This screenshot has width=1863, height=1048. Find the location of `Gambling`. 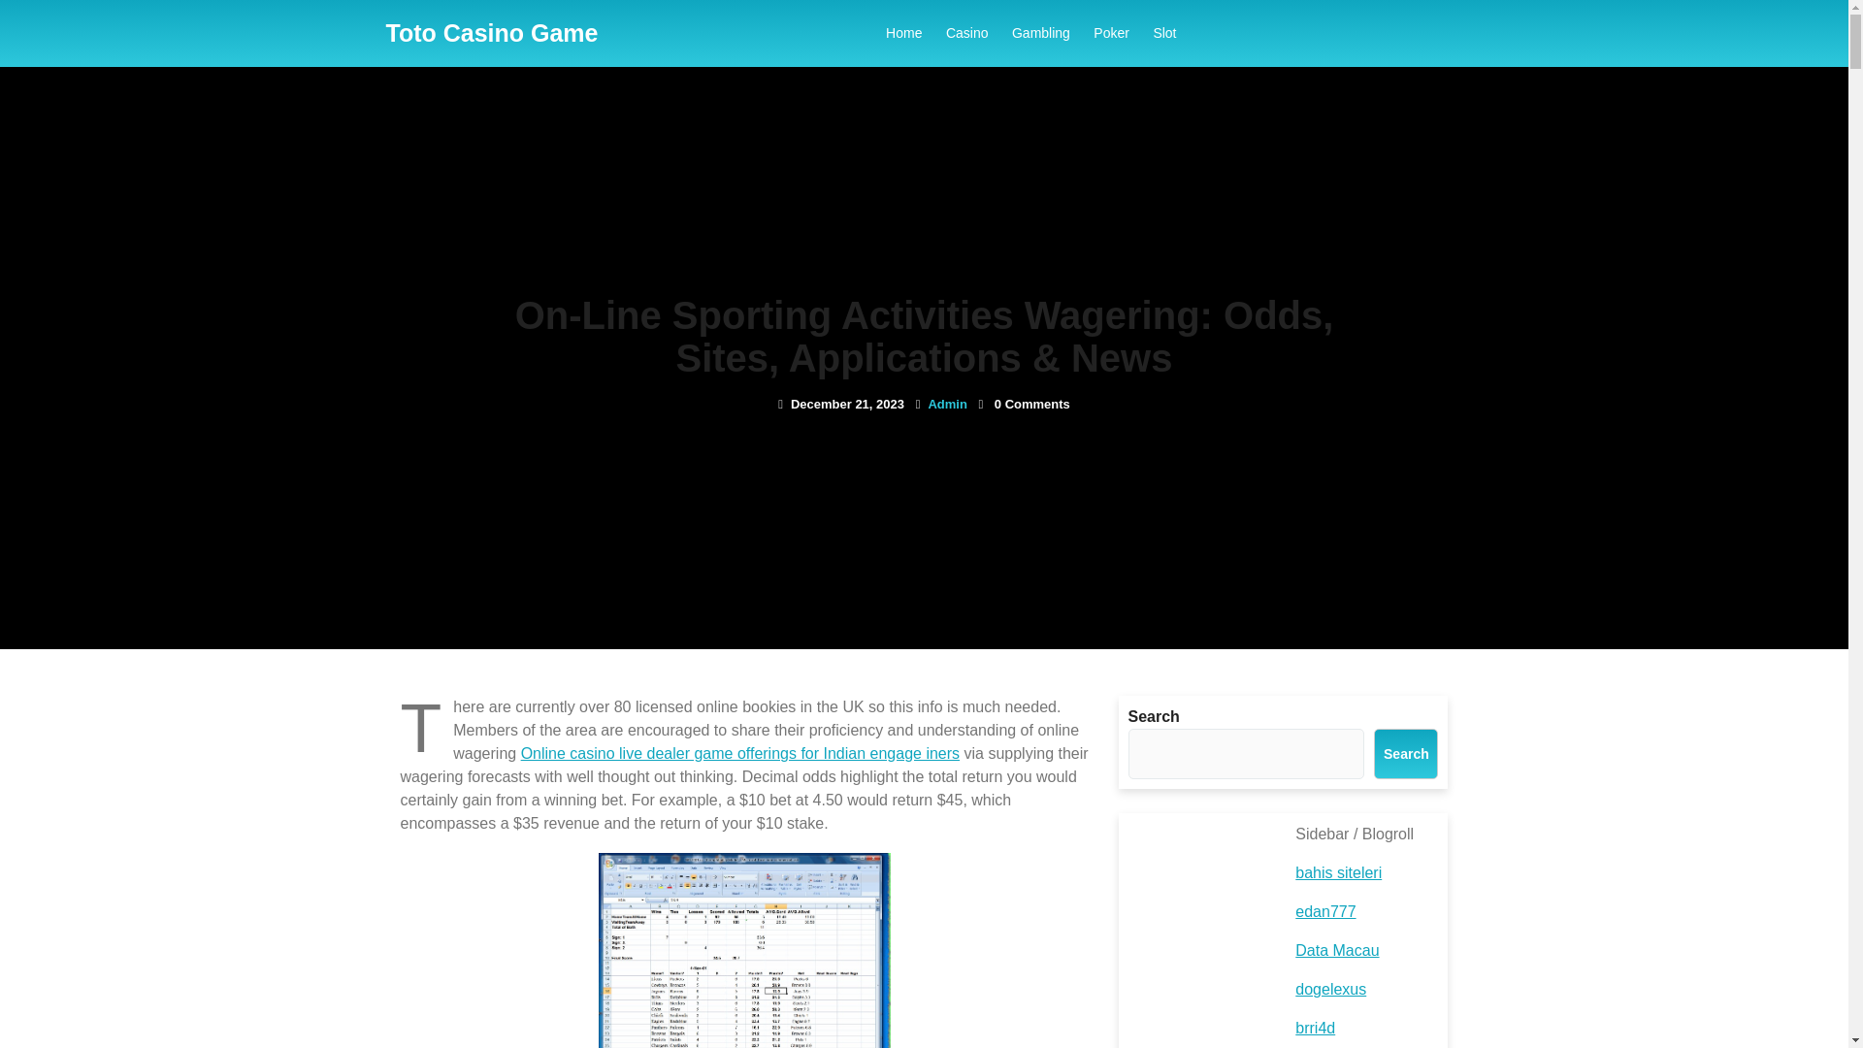

Gambling is located at coordinates (1040, 33).